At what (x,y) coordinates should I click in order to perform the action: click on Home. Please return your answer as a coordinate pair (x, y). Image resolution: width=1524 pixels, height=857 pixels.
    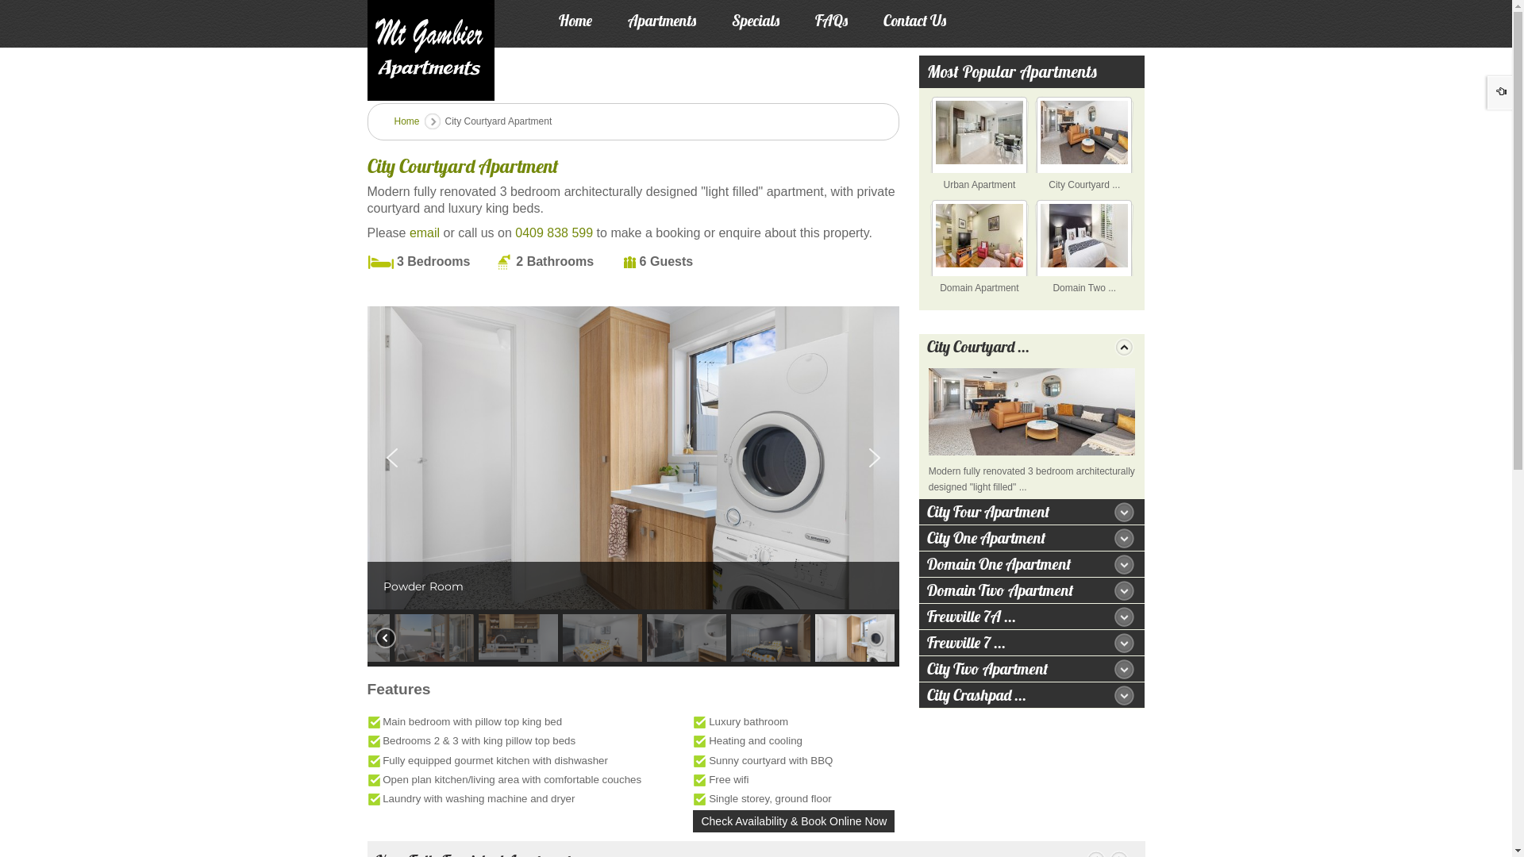
    Looking at the image, I should click on (575, 25).